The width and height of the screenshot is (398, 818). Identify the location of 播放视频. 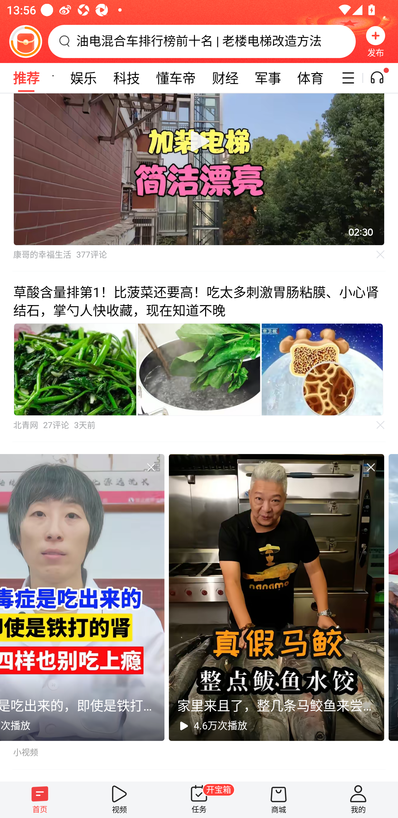
(199, 141).